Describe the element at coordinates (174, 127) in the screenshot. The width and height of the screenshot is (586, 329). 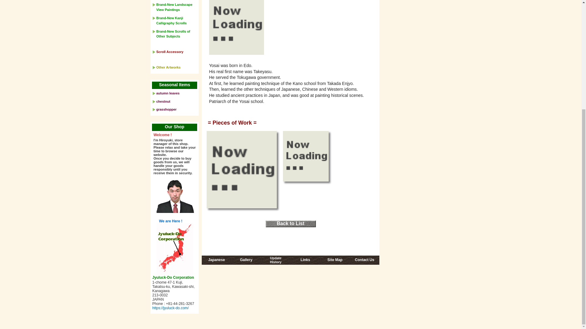
I see `Links` at that location.